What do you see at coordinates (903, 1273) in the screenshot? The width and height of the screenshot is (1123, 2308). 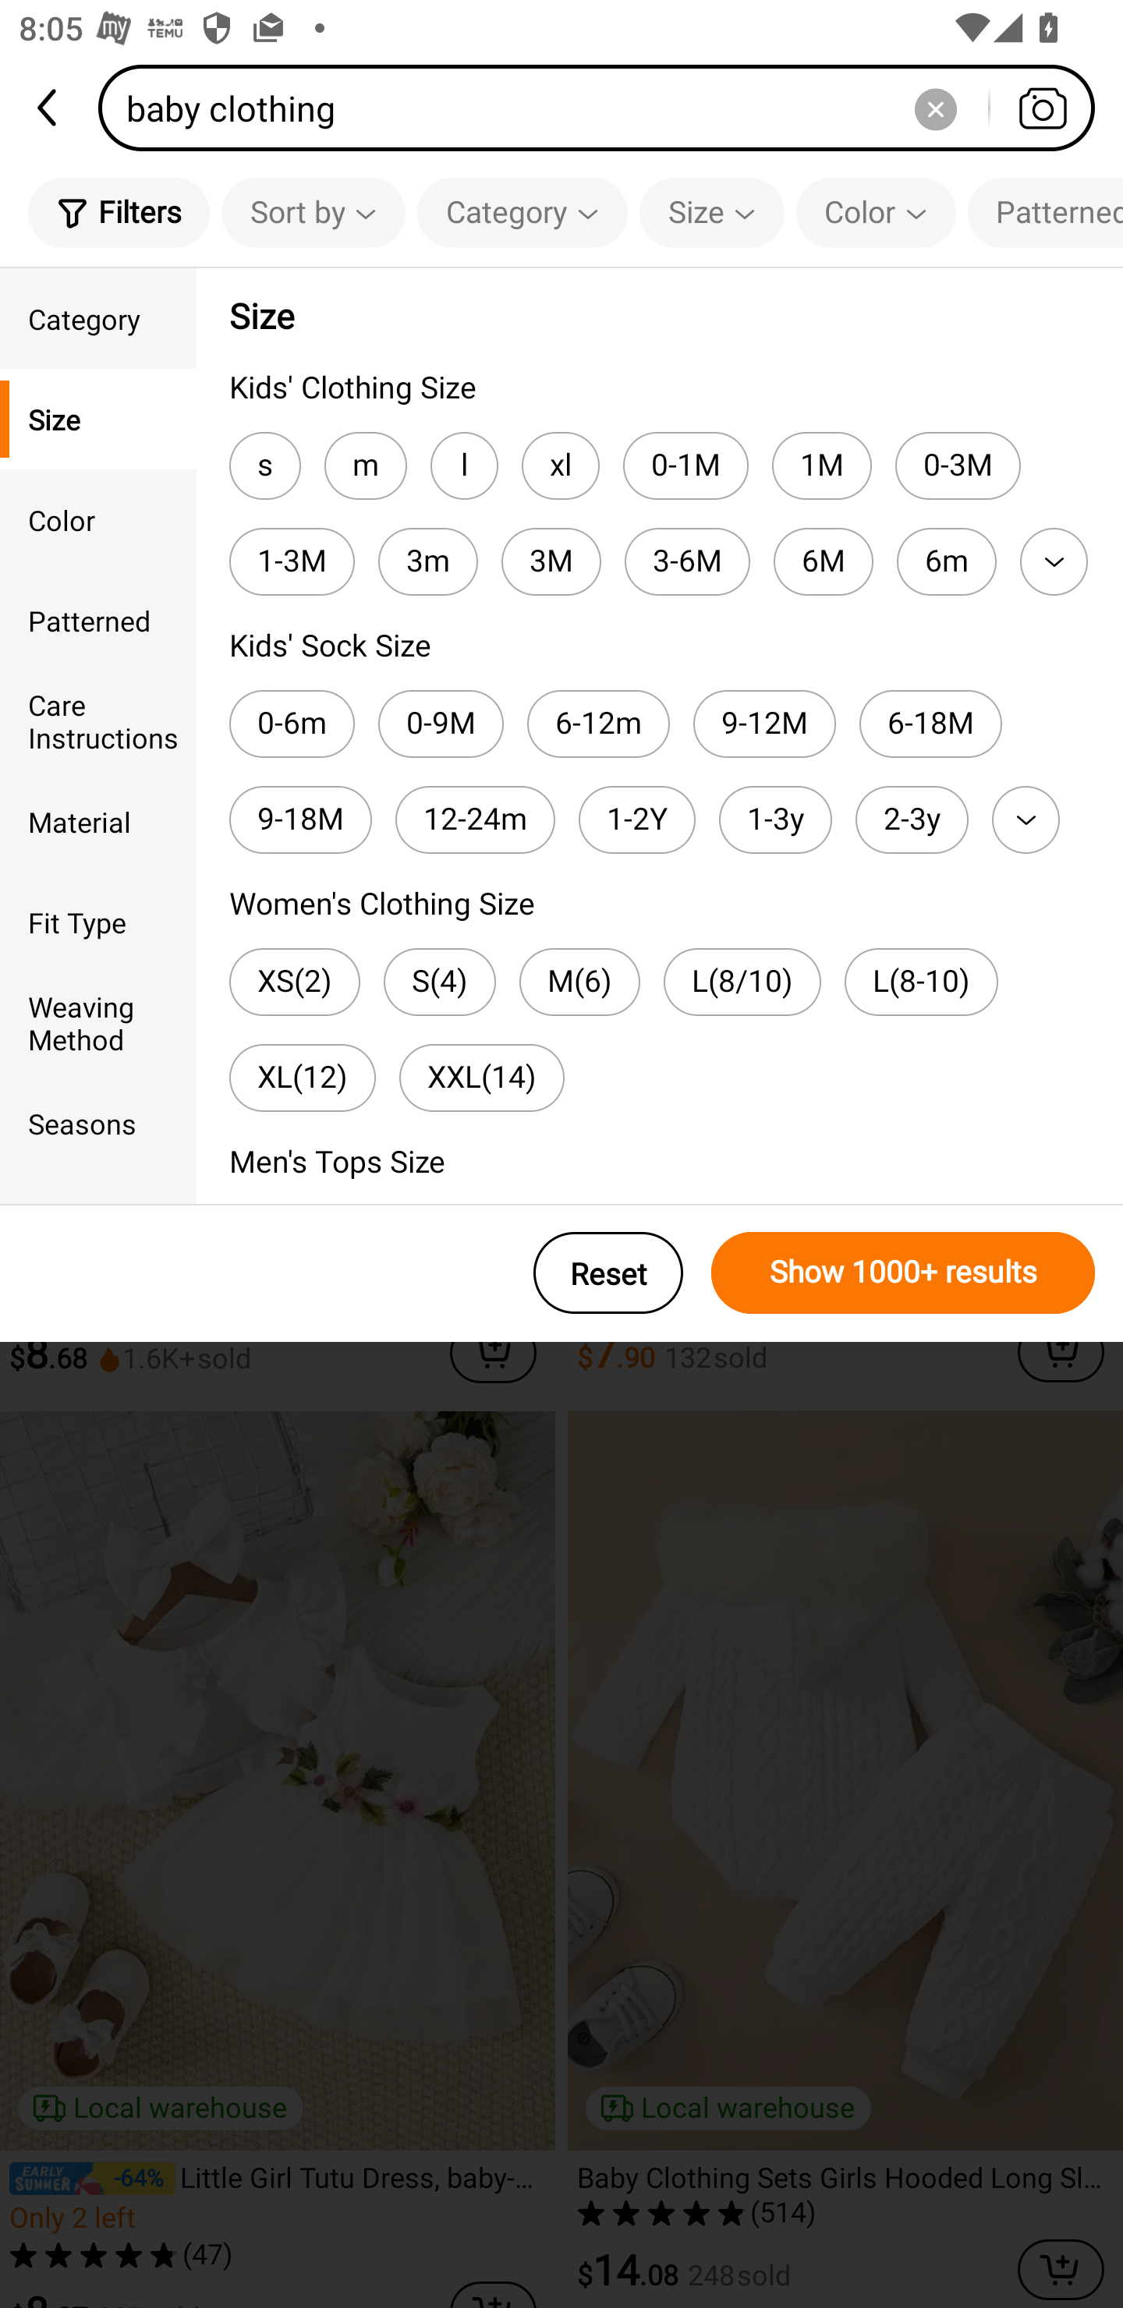 I see `Show 1000+ results` at bounding box center [903, 1273].